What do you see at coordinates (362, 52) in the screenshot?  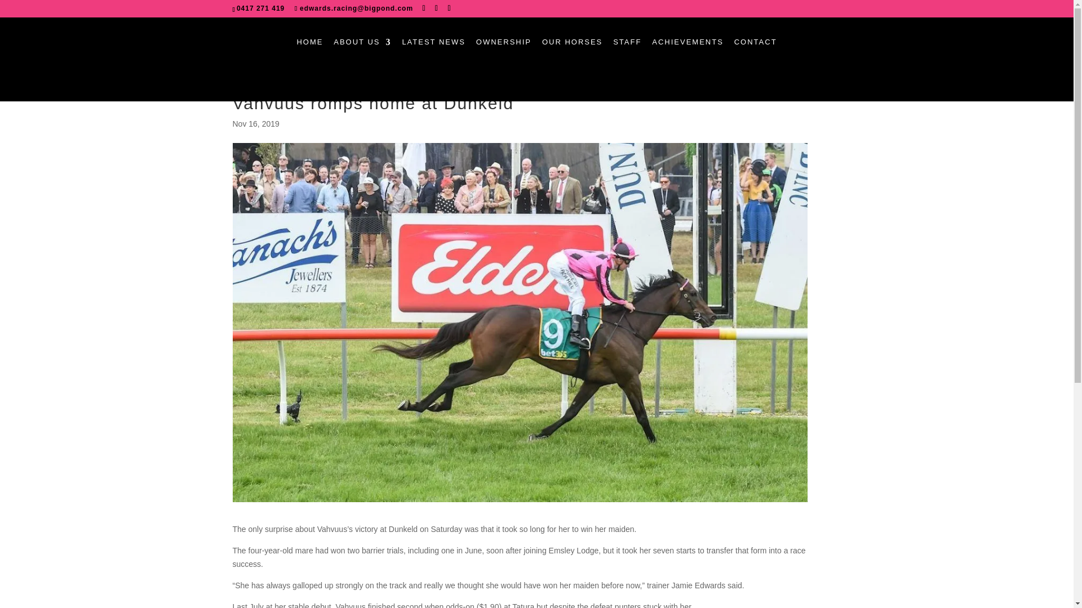 I see `ABOUT US` at bounding box center [362, 52].